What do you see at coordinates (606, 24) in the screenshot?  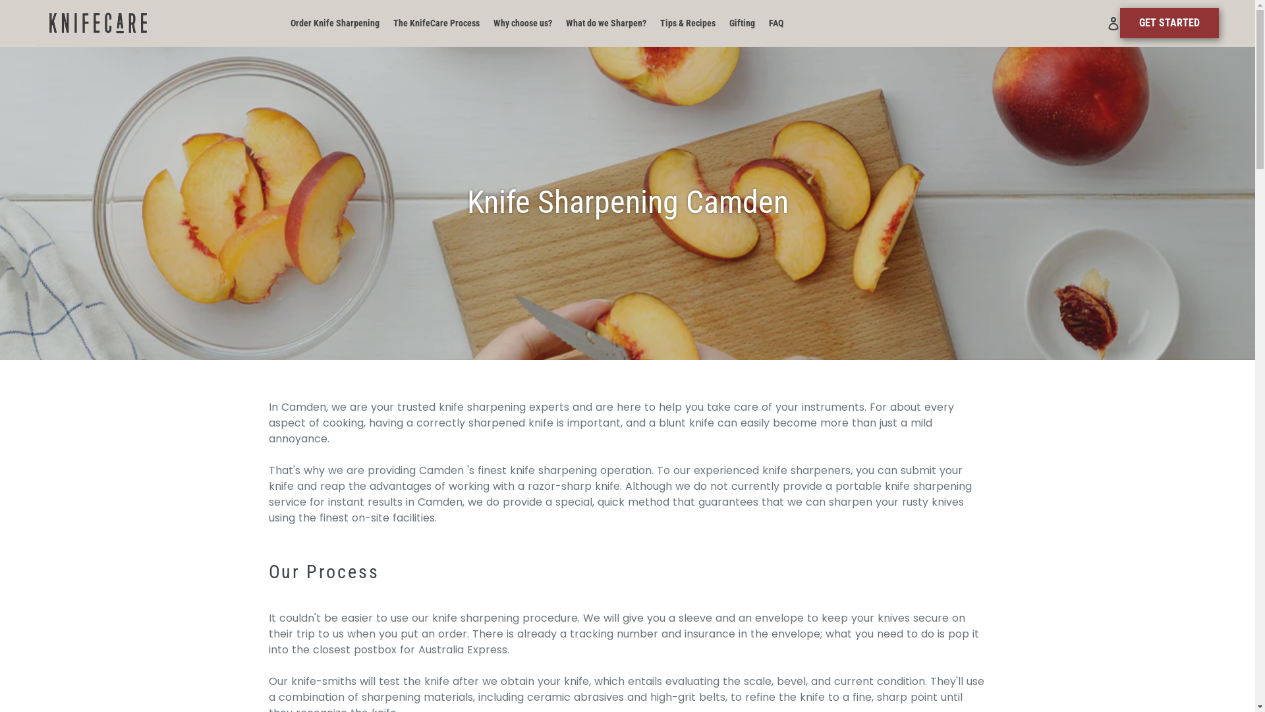 I see `What do we Sharpen?` at bounding box center [606, 24].